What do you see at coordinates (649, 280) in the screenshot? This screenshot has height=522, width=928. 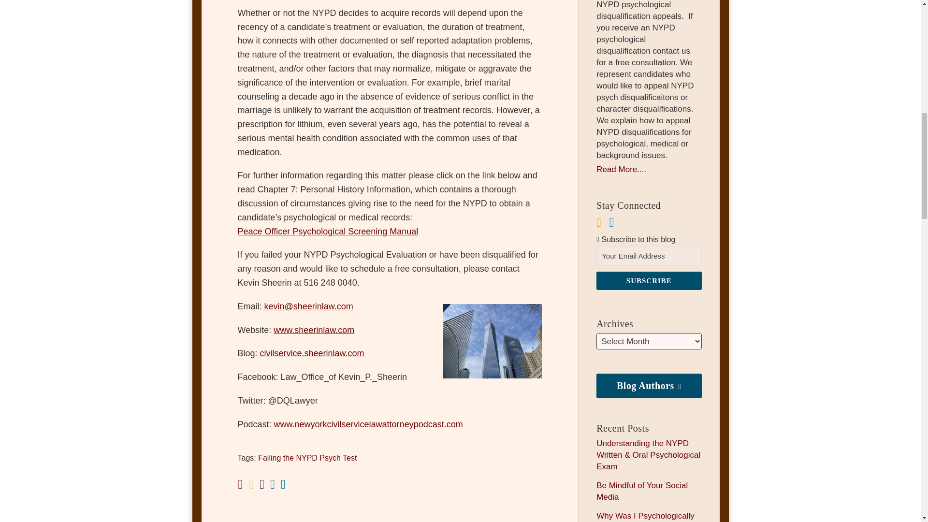 I see `Subscribe` at bounding box center [649, 280].